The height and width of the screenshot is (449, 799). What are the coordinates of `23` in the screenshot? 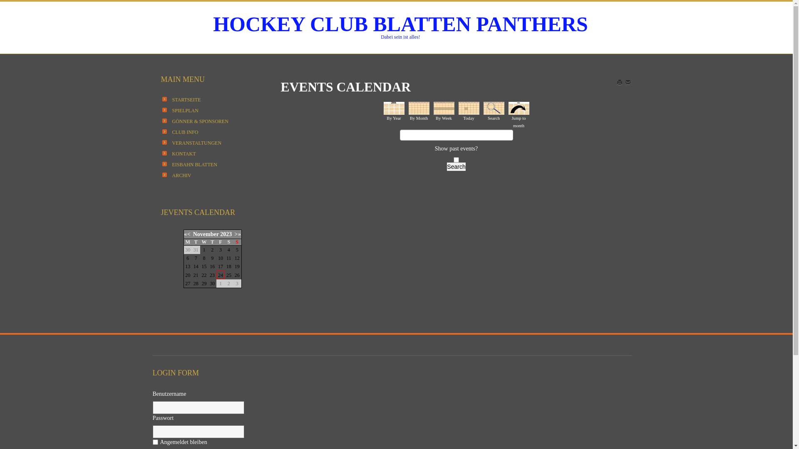 It's located at (212, 275).